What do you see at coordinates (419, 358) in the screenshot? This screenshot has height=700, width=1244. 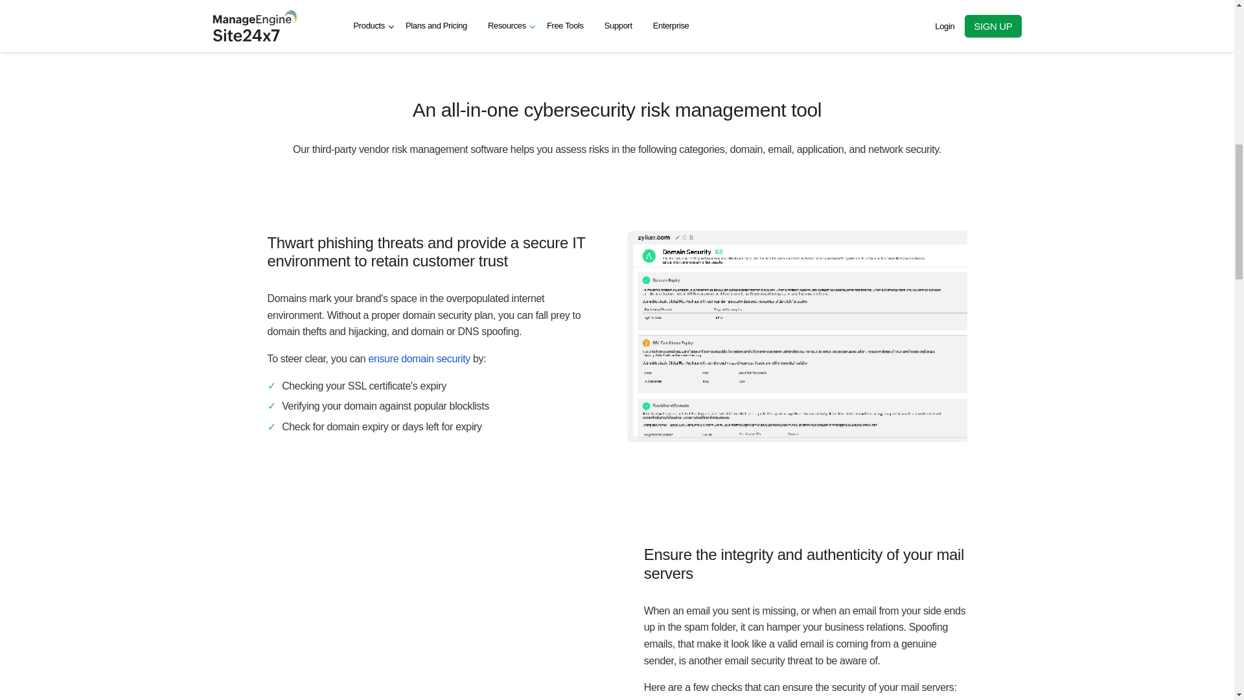 I see `ensure domain security` at bounding box center [419, 358].